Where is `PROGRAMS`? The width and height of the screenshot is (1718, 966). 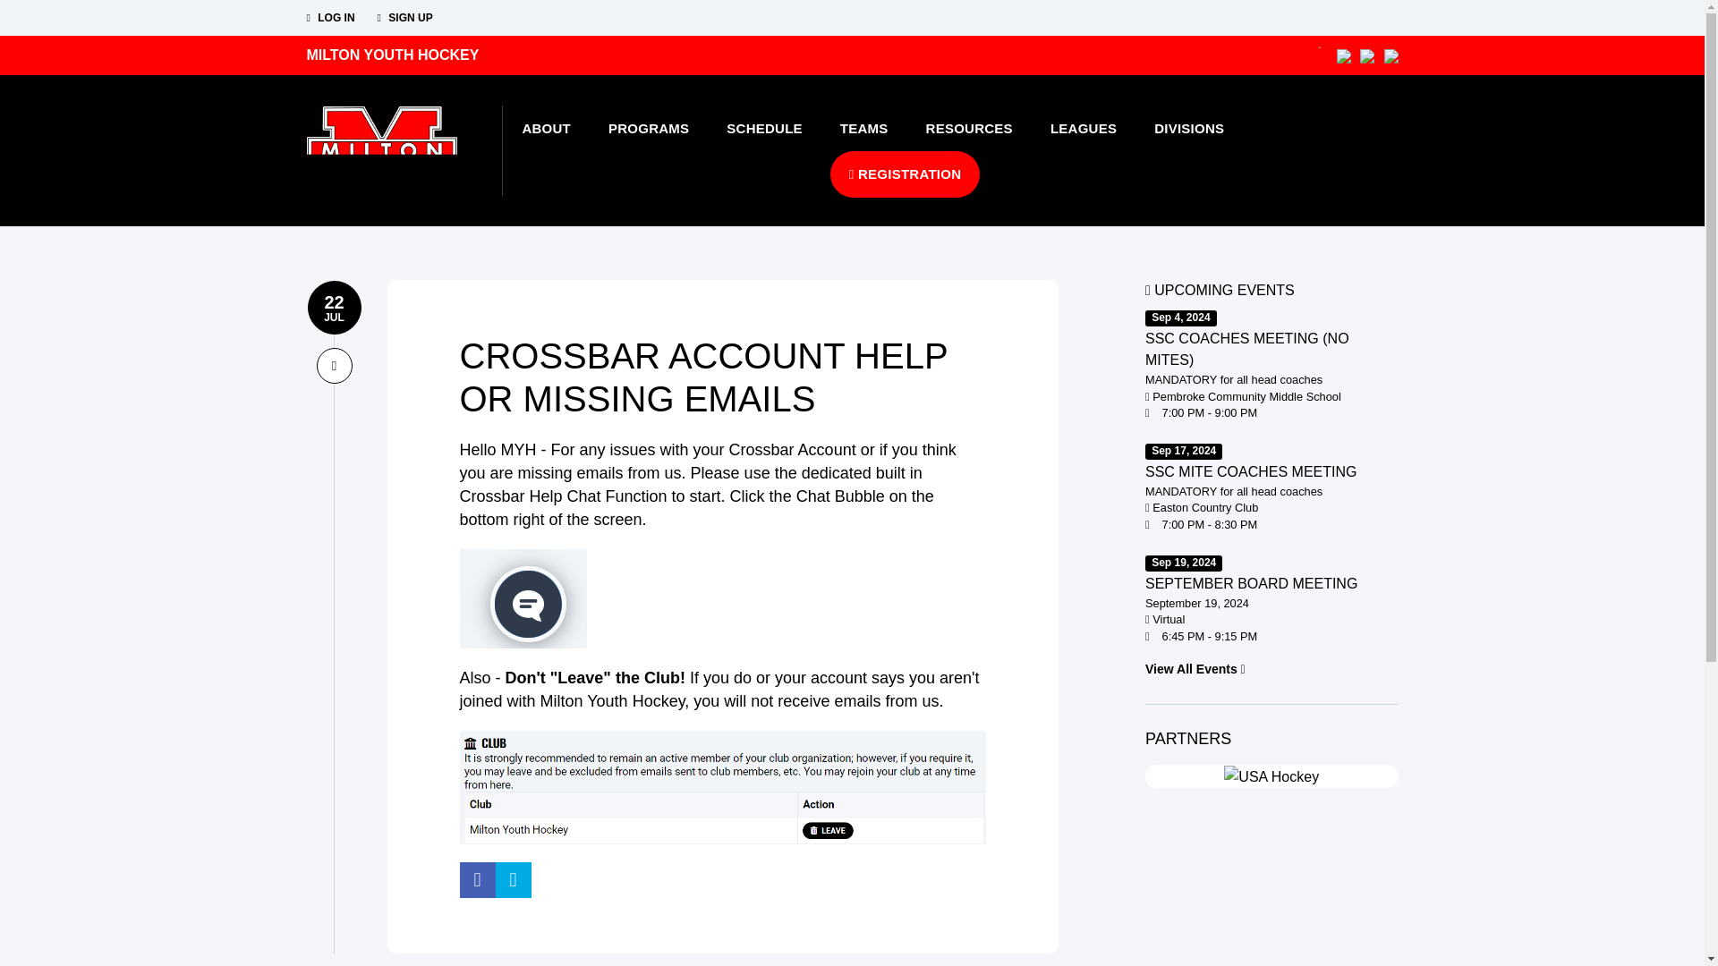
PROGRAMS is located at coordinates (648, 127).